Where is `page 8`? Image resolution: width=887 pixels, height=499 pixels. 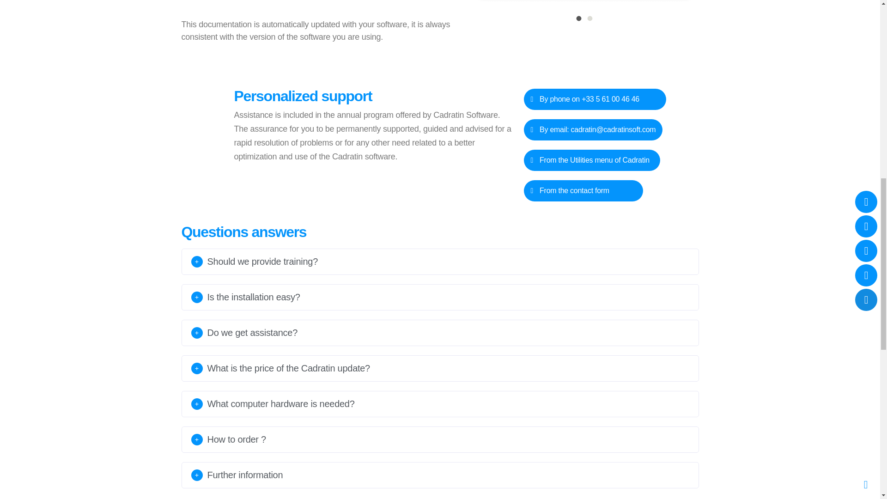
page 8 is located at coordinates (374, 136).